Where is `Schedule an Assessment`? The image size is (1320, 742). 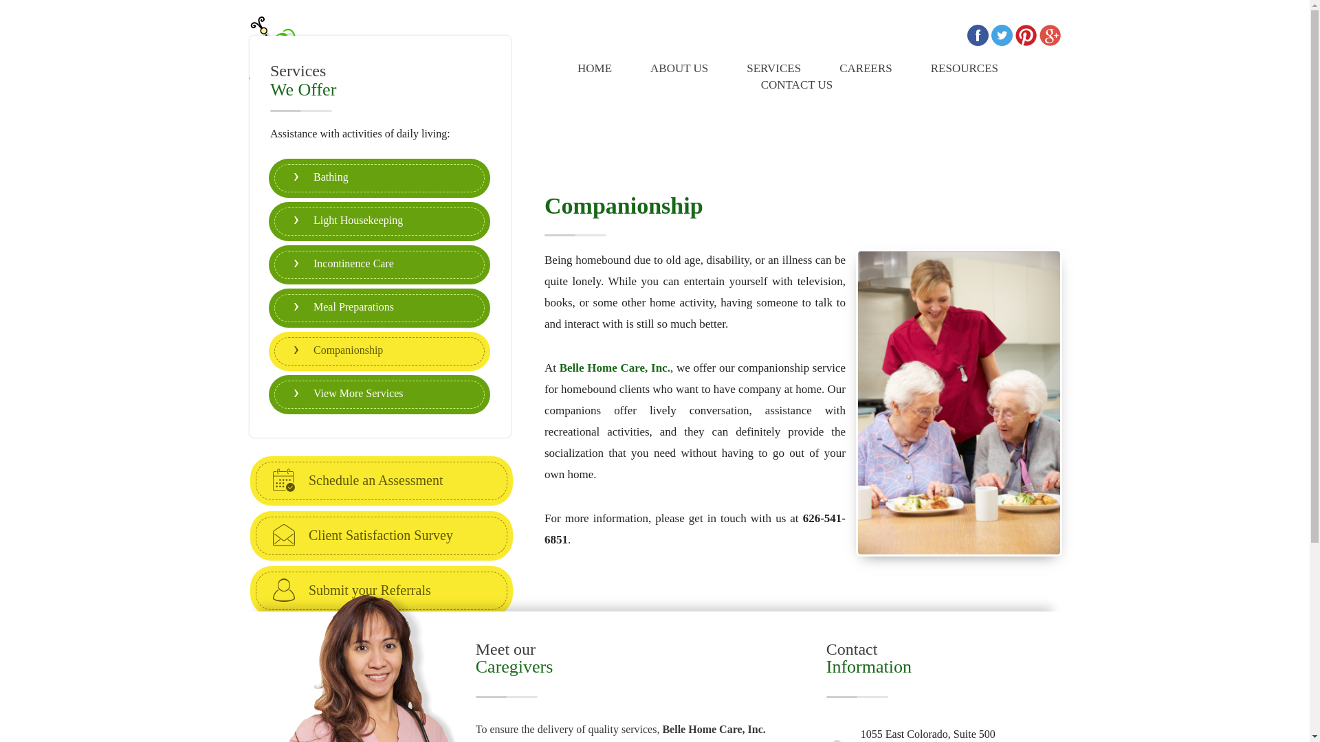 Schedule an Assessment is located at coordinates (381, 480).